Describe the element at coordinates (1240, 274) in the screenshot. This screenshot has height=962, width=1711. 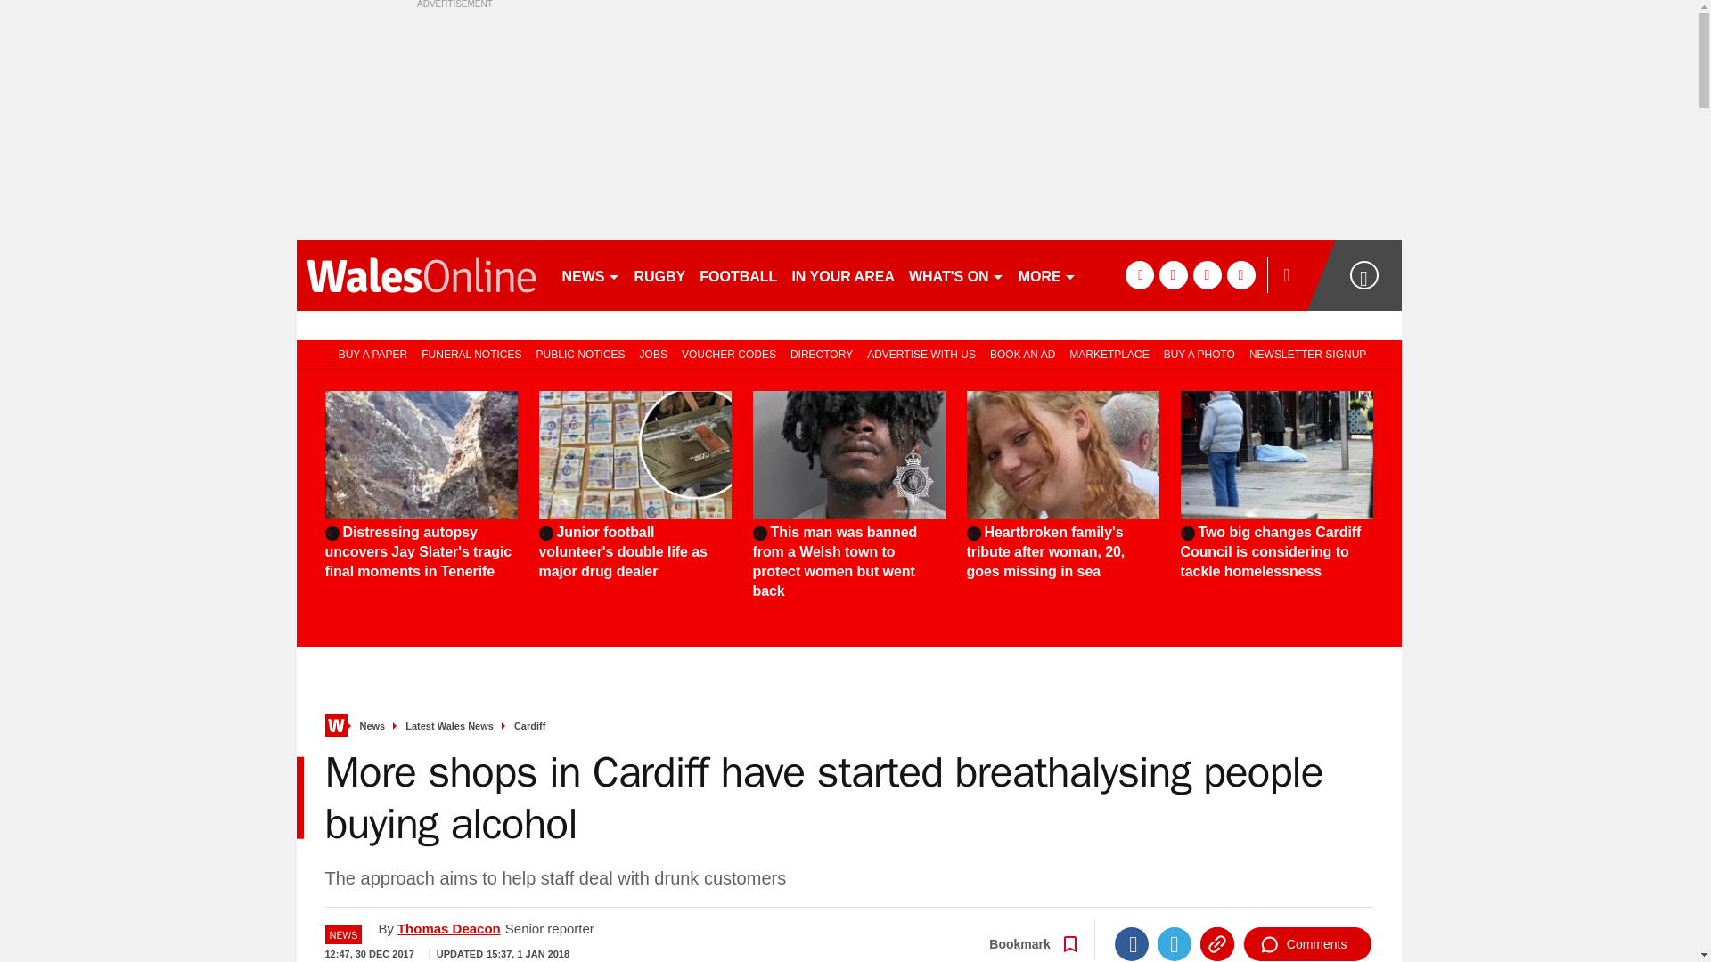
I see `instagram` at that location.